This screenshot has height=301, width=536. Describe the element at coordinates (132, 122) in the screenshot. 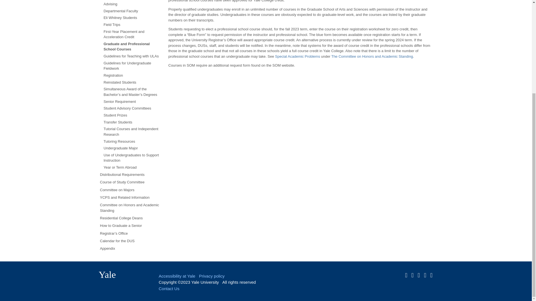

I see `Transfer Students ` at that location.